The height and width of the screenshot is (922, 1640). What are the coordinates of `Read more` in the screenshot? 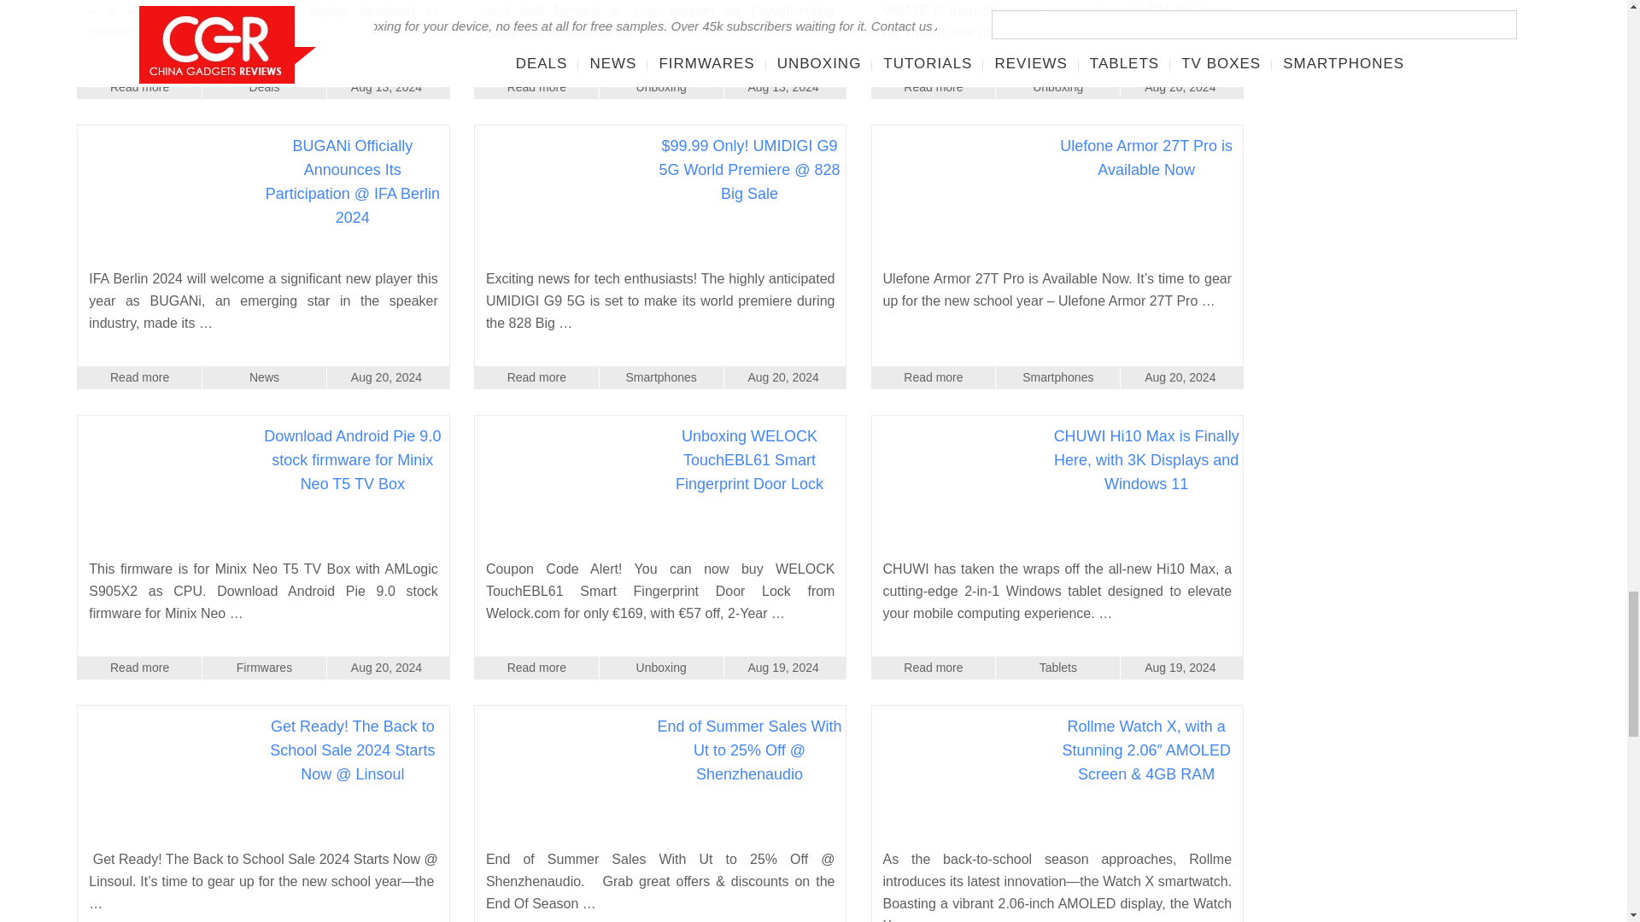 It's located at (139, 86).